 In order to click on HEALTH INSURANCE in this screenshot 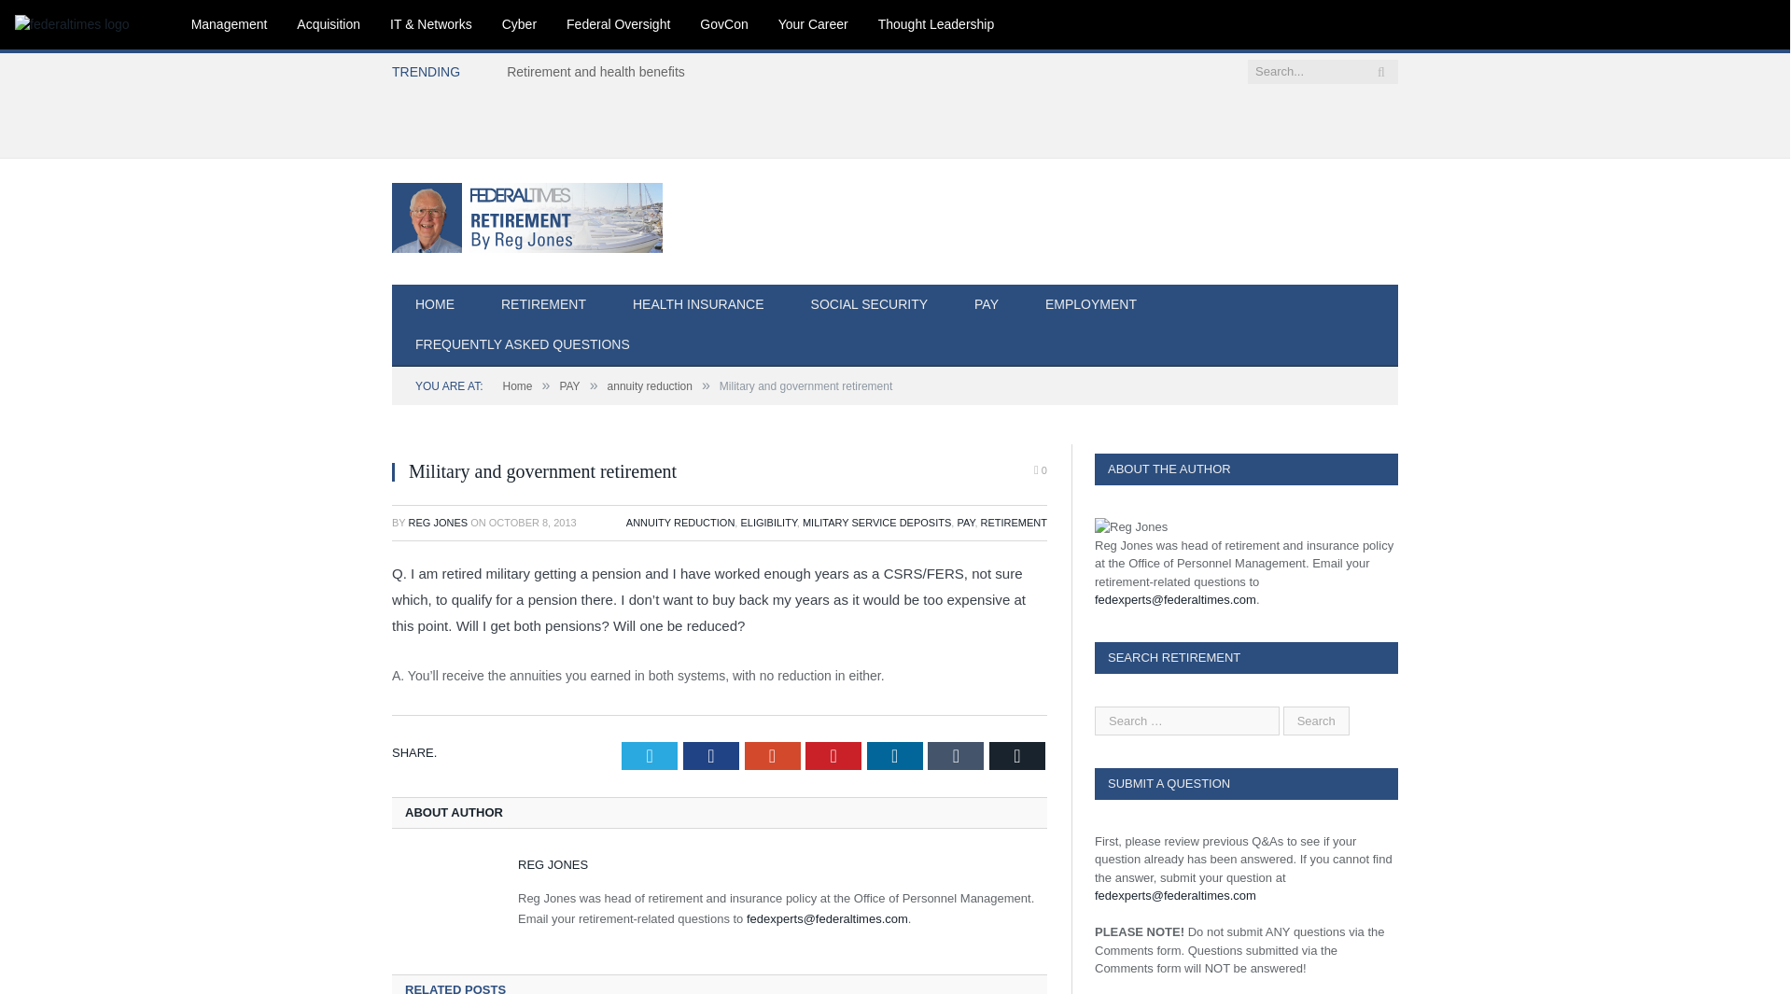, I will do `click(698, 304)`.